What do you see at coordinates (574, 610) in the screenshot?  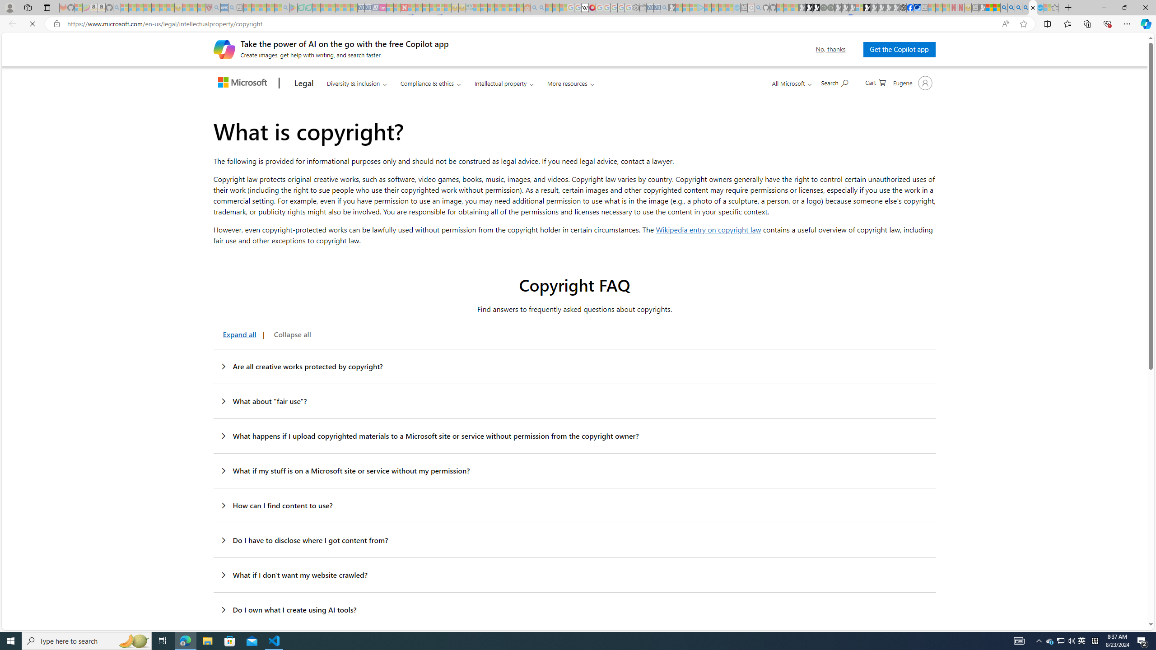 I see `Do I own what I create using AI tools?` at bounding box center [574, 610].